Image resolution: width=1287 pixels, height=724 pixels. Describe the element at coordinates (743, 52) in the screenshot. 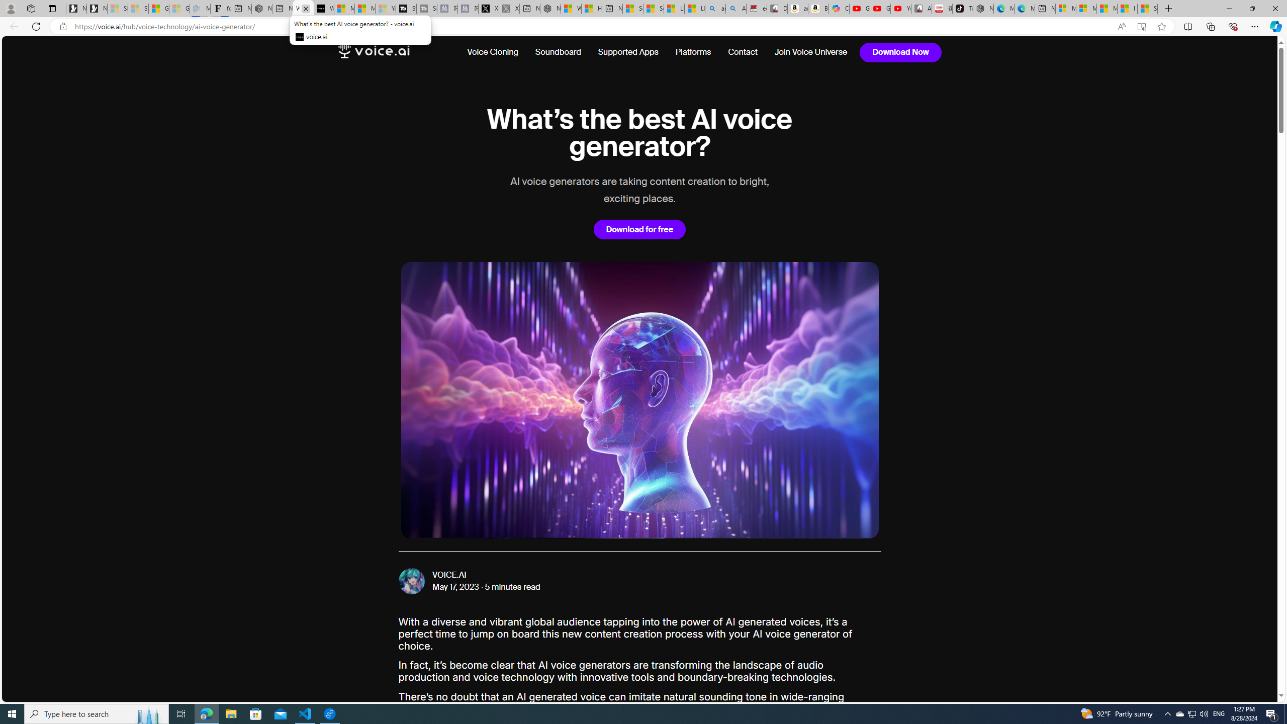

I see `Contact` at that location.